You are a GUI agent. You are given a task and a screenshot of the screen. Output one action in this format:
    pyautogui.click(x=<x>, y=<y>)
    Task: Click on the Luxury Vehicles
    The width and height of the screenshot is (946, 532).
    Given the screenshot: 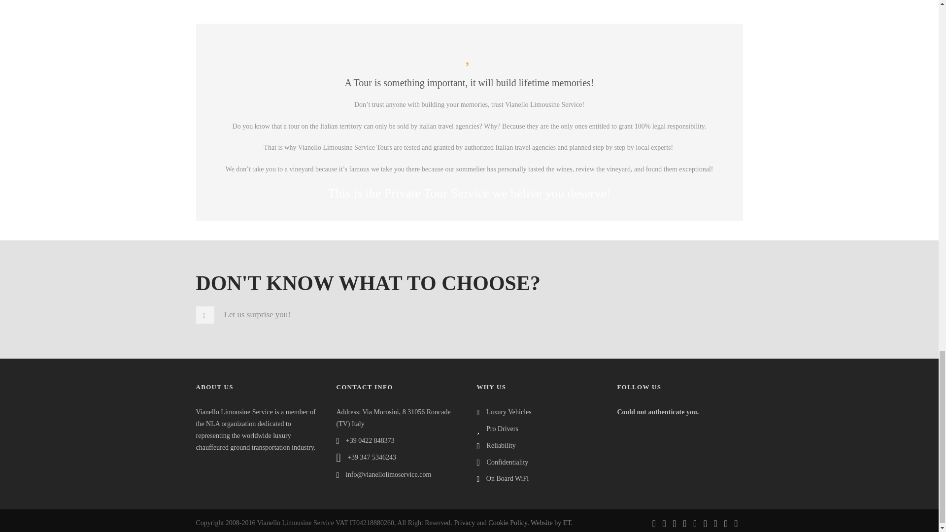 What is the action you would take?
    pyautogui.click(x=508, y=412)
    